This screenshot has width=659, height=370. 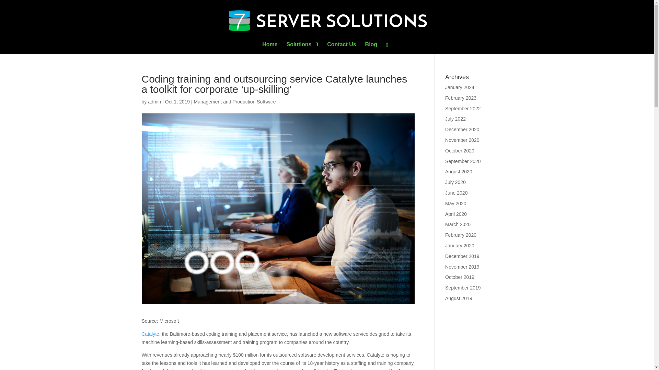 What do you see at coordinates (270, 48) in the screenshot?
I see `Home` at bounding box center [270, 48].